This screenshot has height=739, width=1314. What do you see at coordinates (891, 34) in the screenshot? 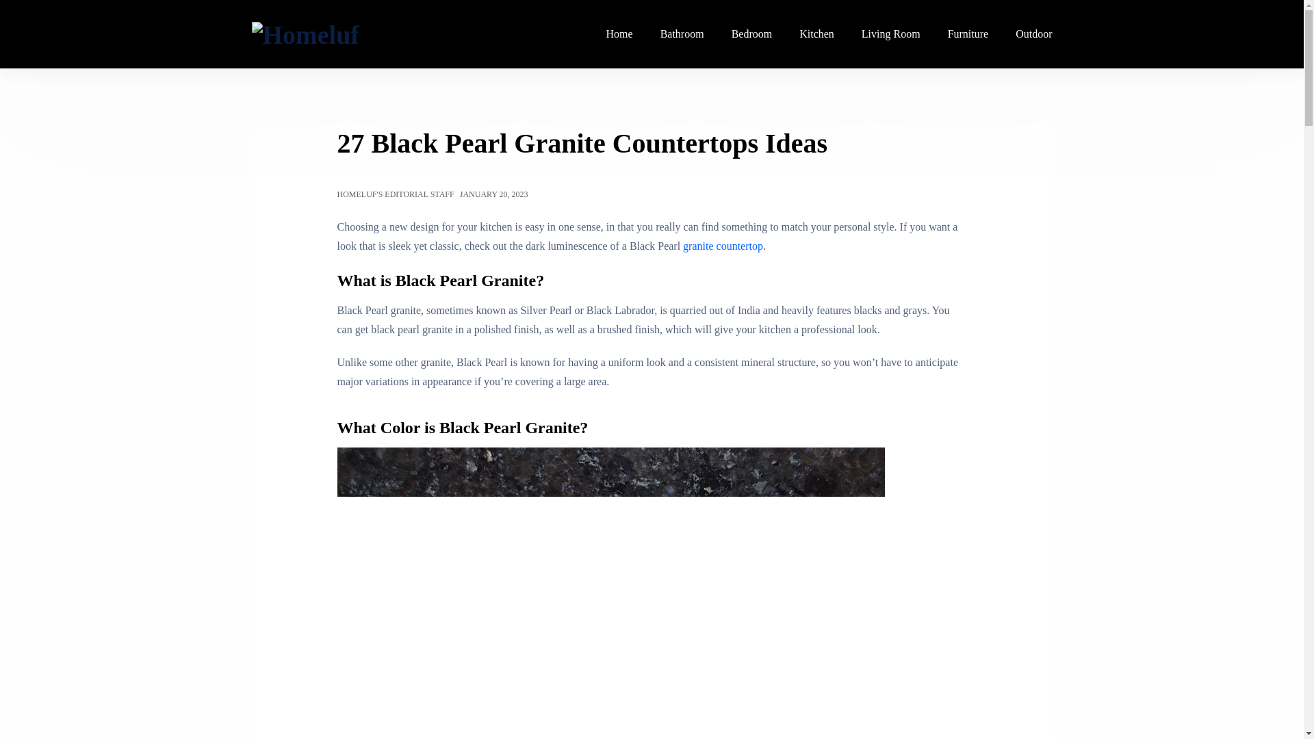
I see `Living Room` at bounding box center [891, 34].